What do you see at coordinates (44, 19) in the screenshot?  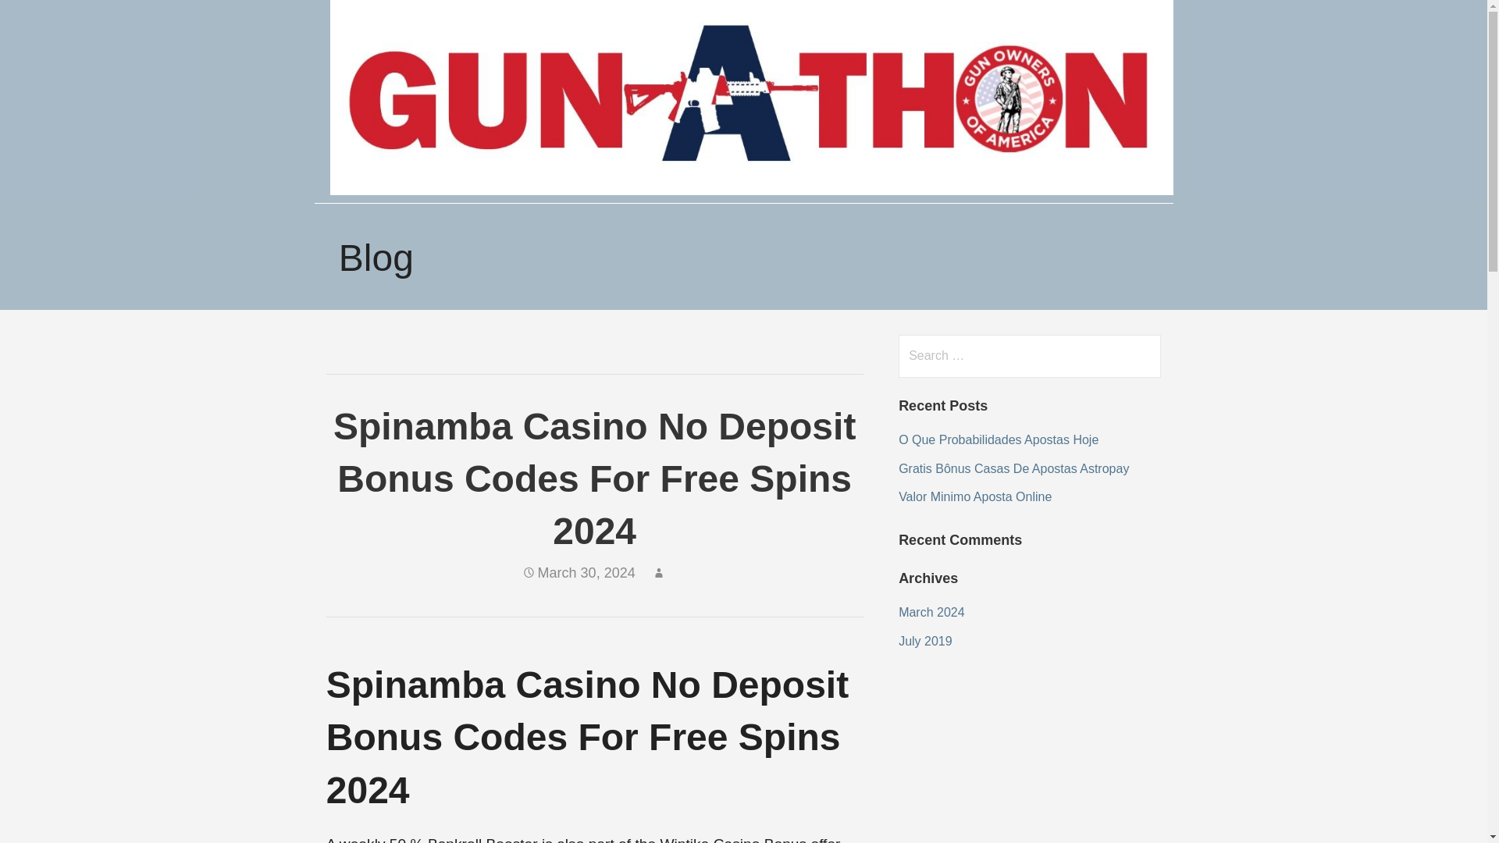 I see `Search` at bounding box center [44, 19].